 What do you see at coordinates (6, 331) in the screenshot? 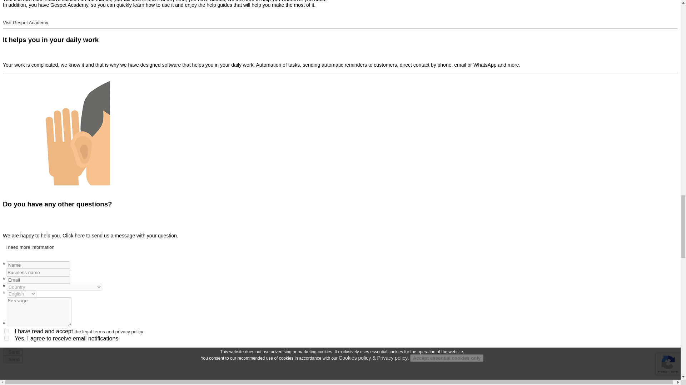
I see `on` at bounding box center [6, 331].